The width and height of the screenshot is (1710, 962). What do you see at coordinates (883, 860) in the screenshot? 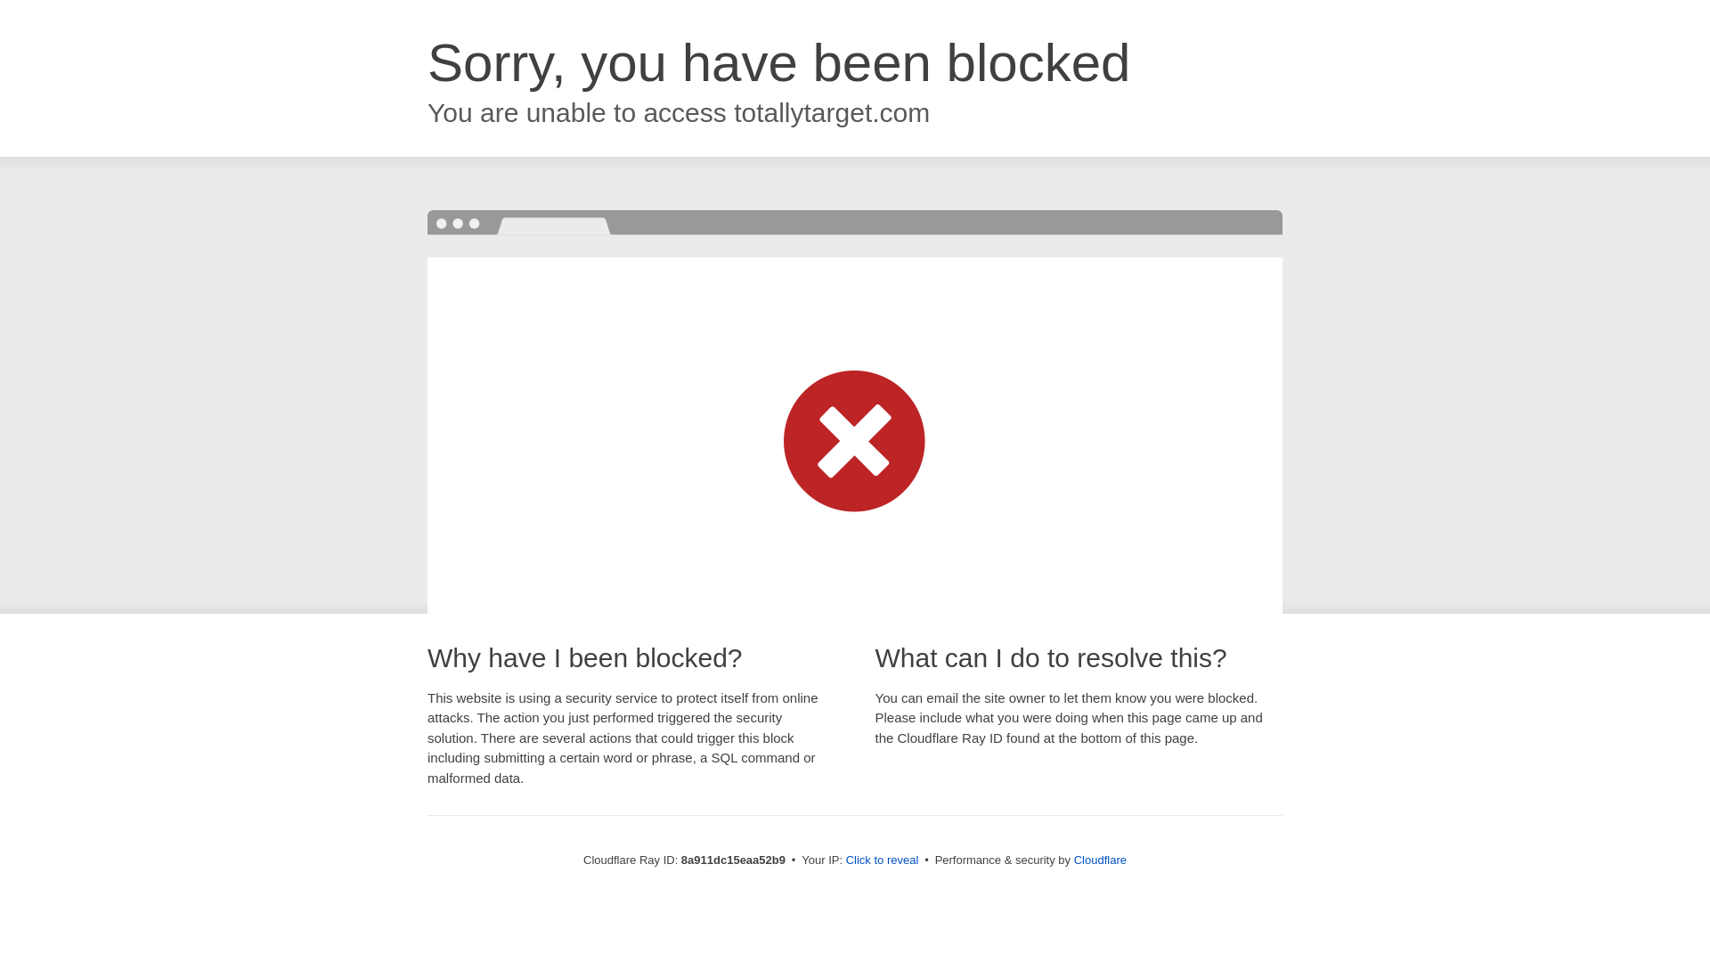
I see `Click to reveal` at bounding box center [883, 860].